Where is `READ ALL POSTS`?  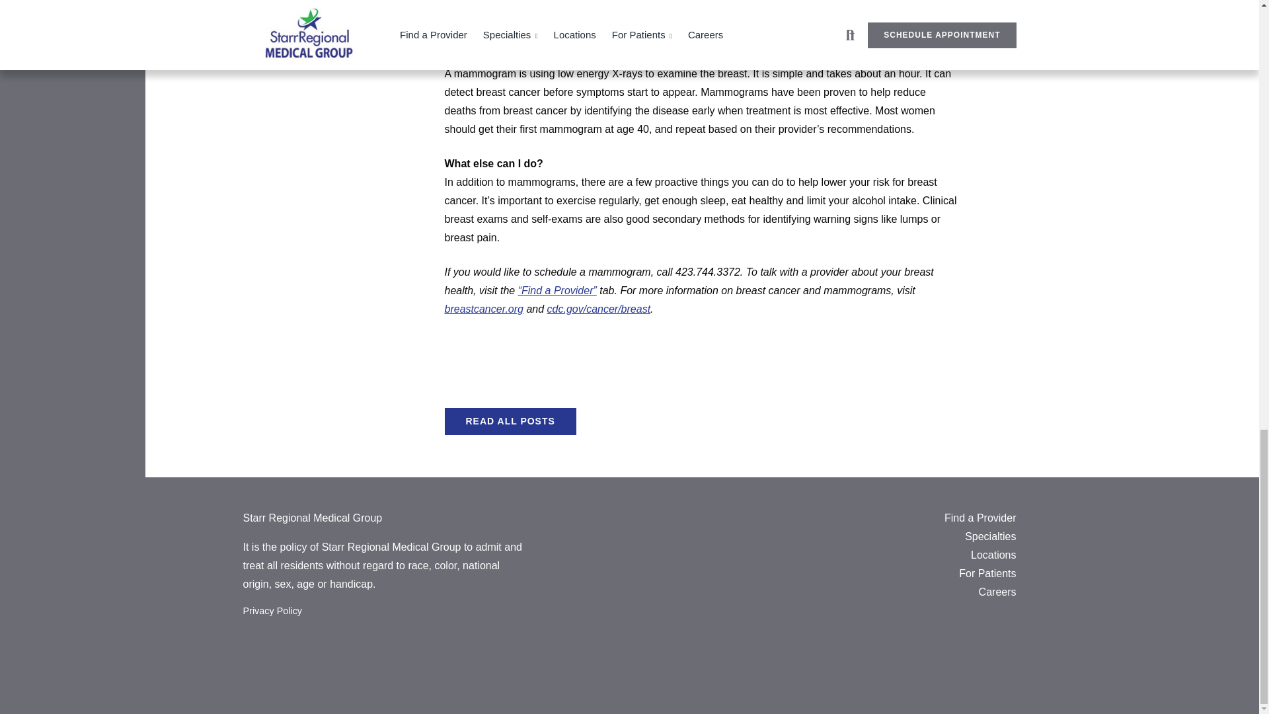
READ ALL POSTS is located at coordinates (510, 421).